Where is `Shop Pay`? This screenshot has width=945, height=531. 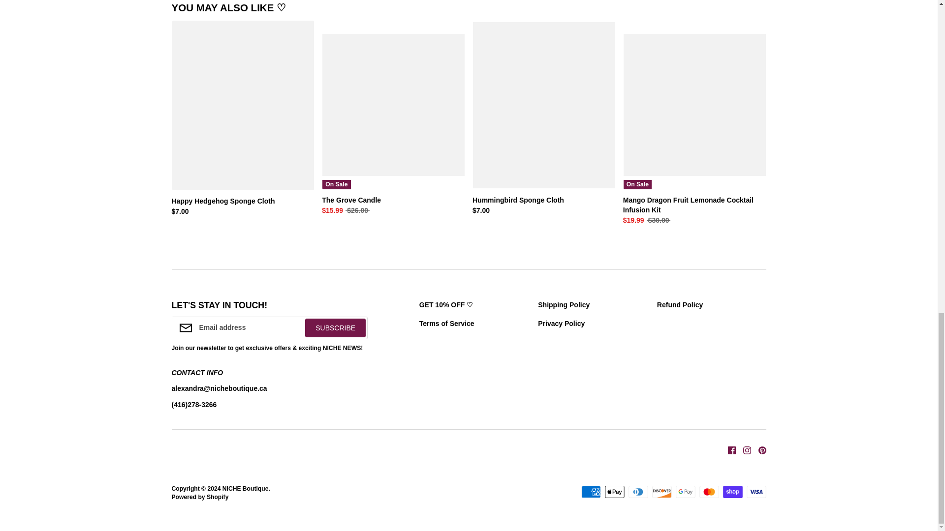
Shop Pay is located at coordinates (732, 492).